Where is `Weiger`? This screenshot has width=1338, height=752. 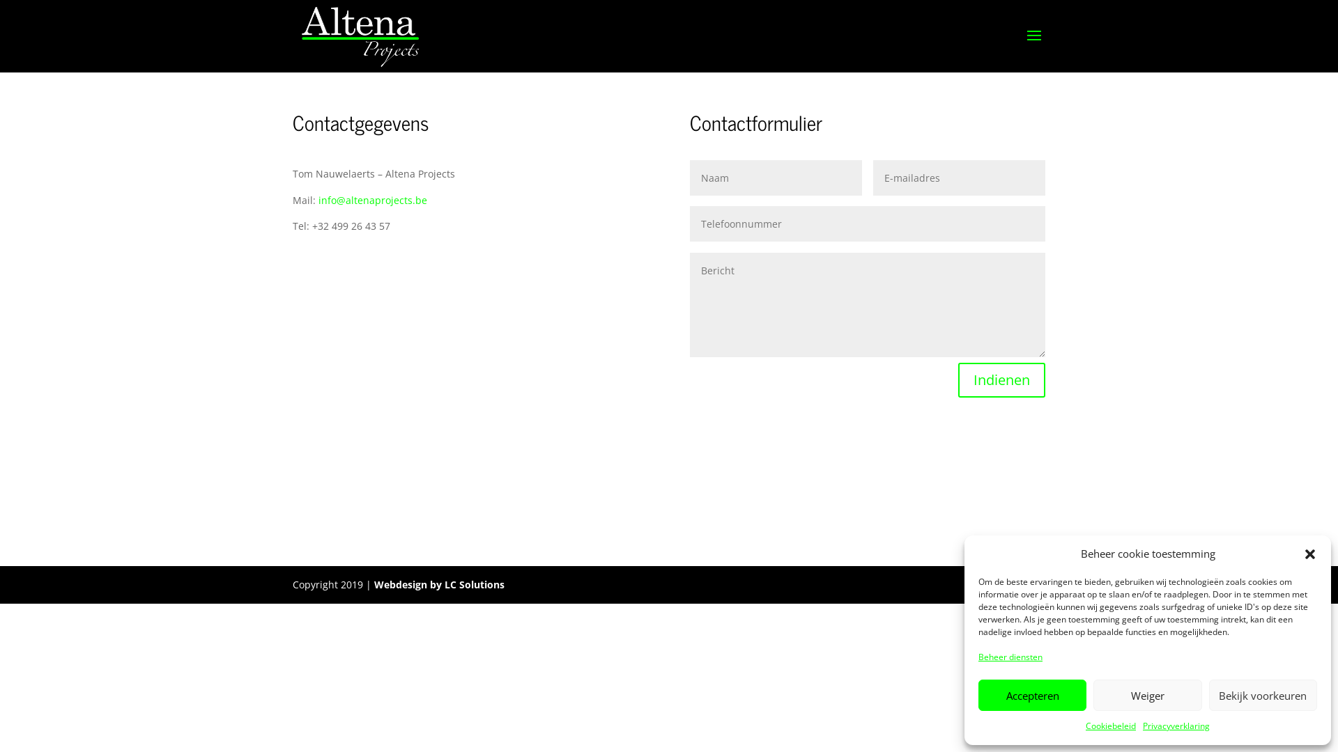
Weiger is located at coordinates (1147, 695).